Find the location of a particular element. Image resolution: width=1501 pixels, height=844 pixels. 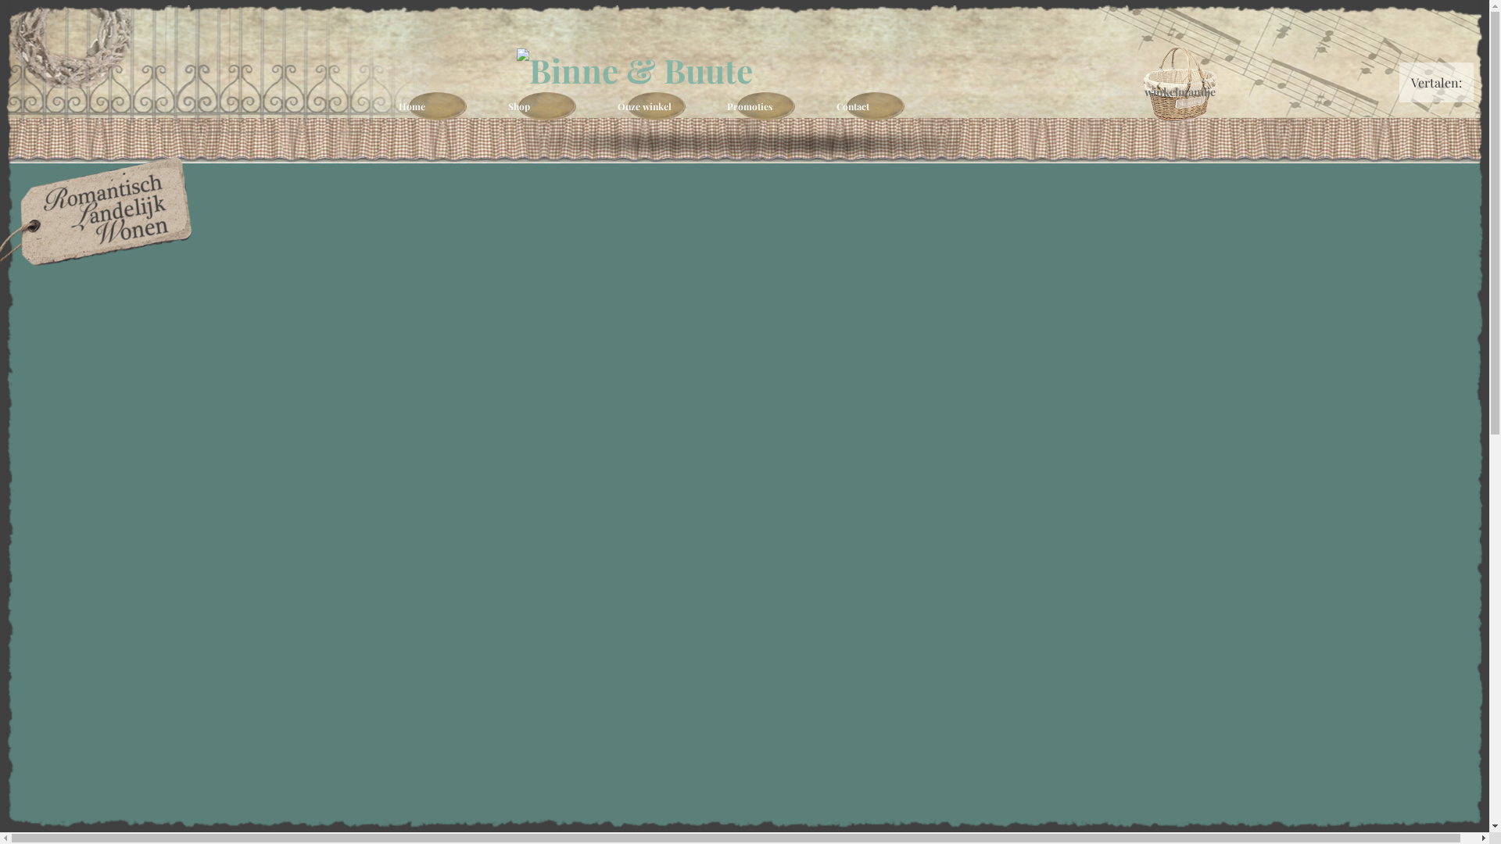

Onze winkel is located at coordinates (657, 106).